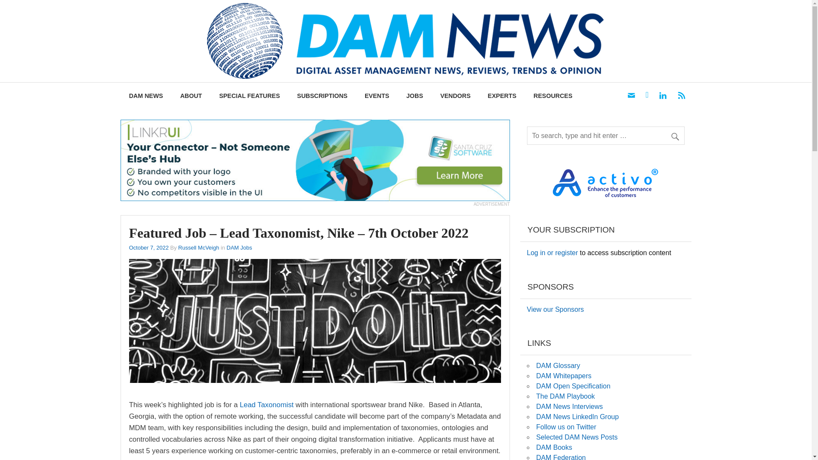  I want to click on VENDORS, so click(455, 96).